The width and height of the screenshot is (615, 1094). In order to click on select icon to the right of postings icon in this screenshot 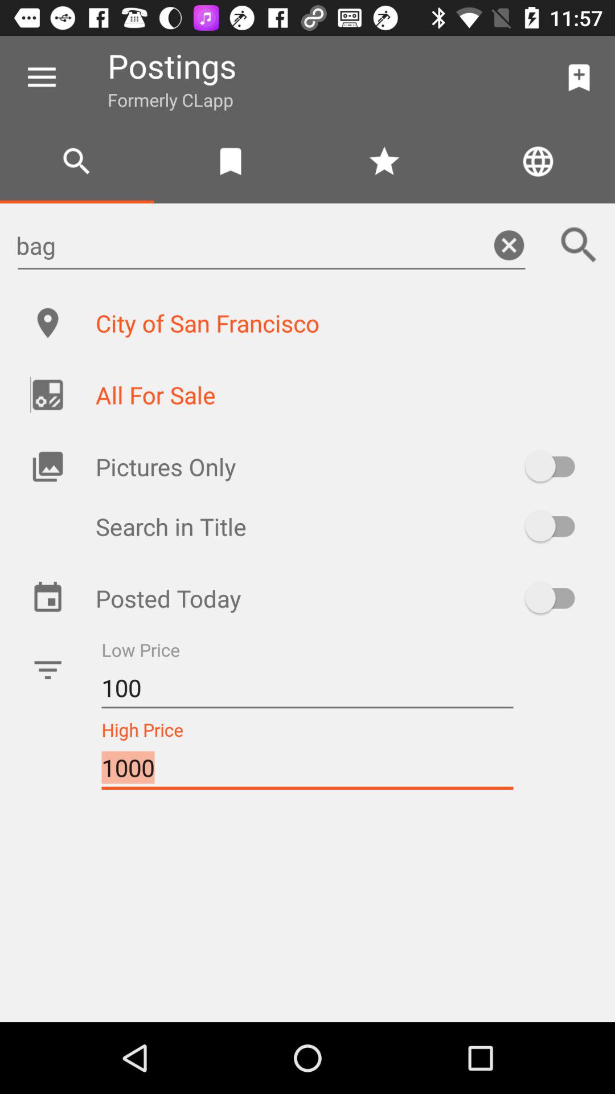, I will do `click(579, 77)`.